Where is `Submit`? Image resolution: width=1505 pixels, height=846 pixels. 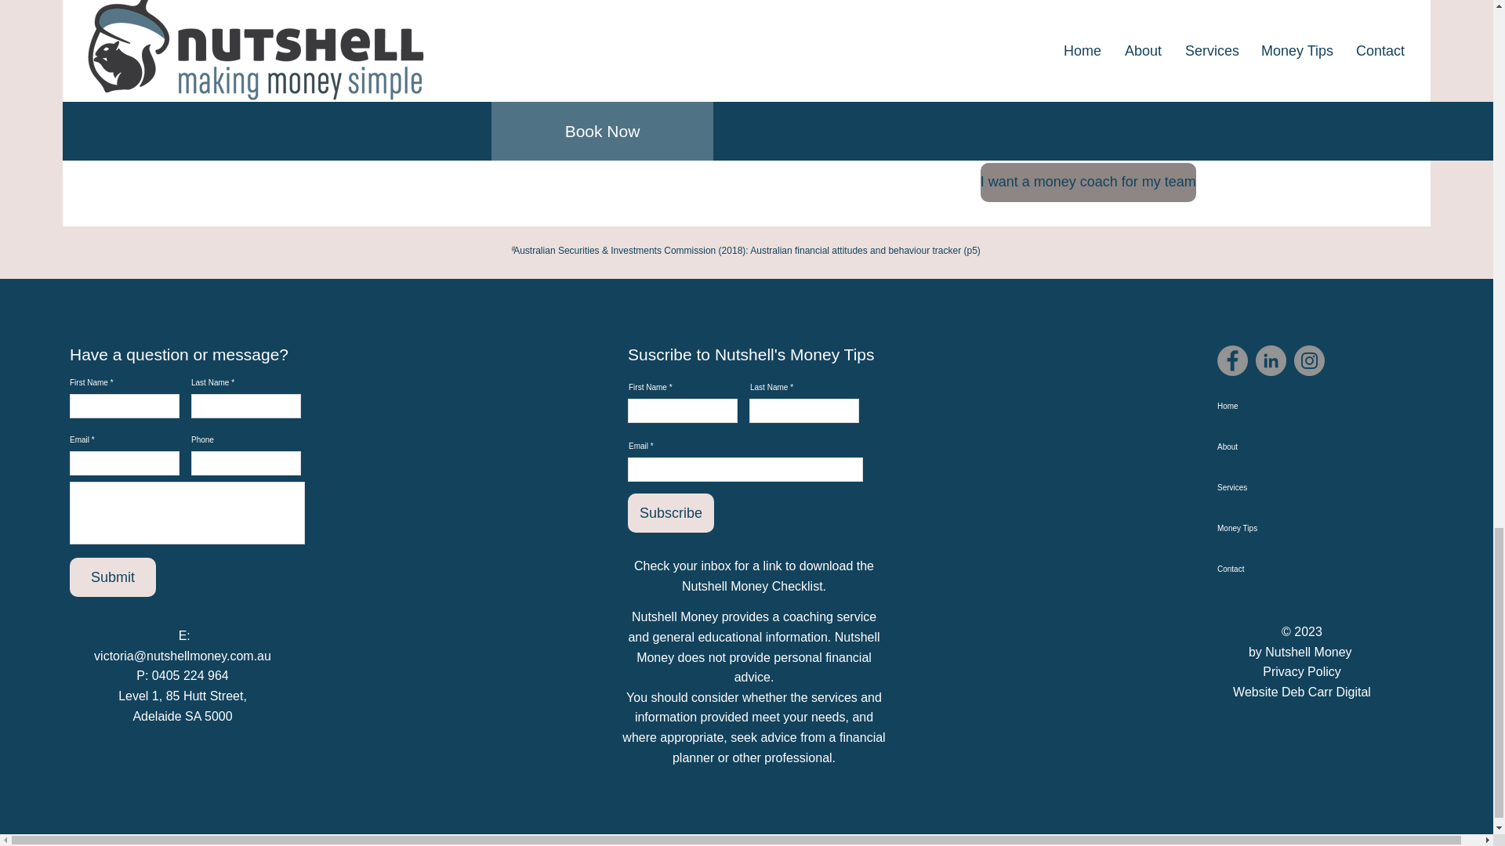 Submit is located at coordinates (113, 577).